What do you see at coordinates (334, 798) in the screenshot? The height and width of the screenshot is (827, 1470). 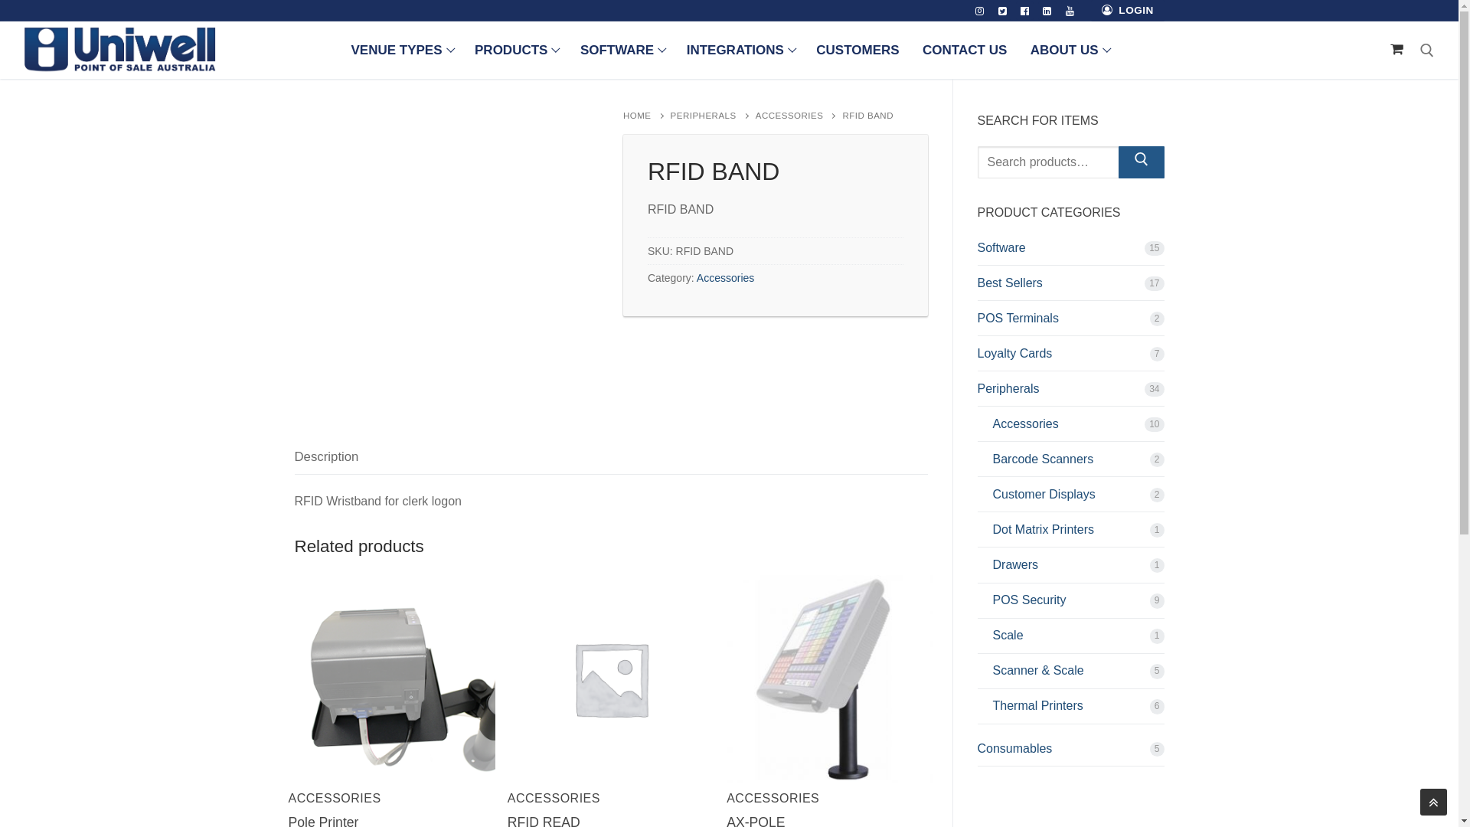 I see `ACCESSORIES` at bounding box center [334, 798].